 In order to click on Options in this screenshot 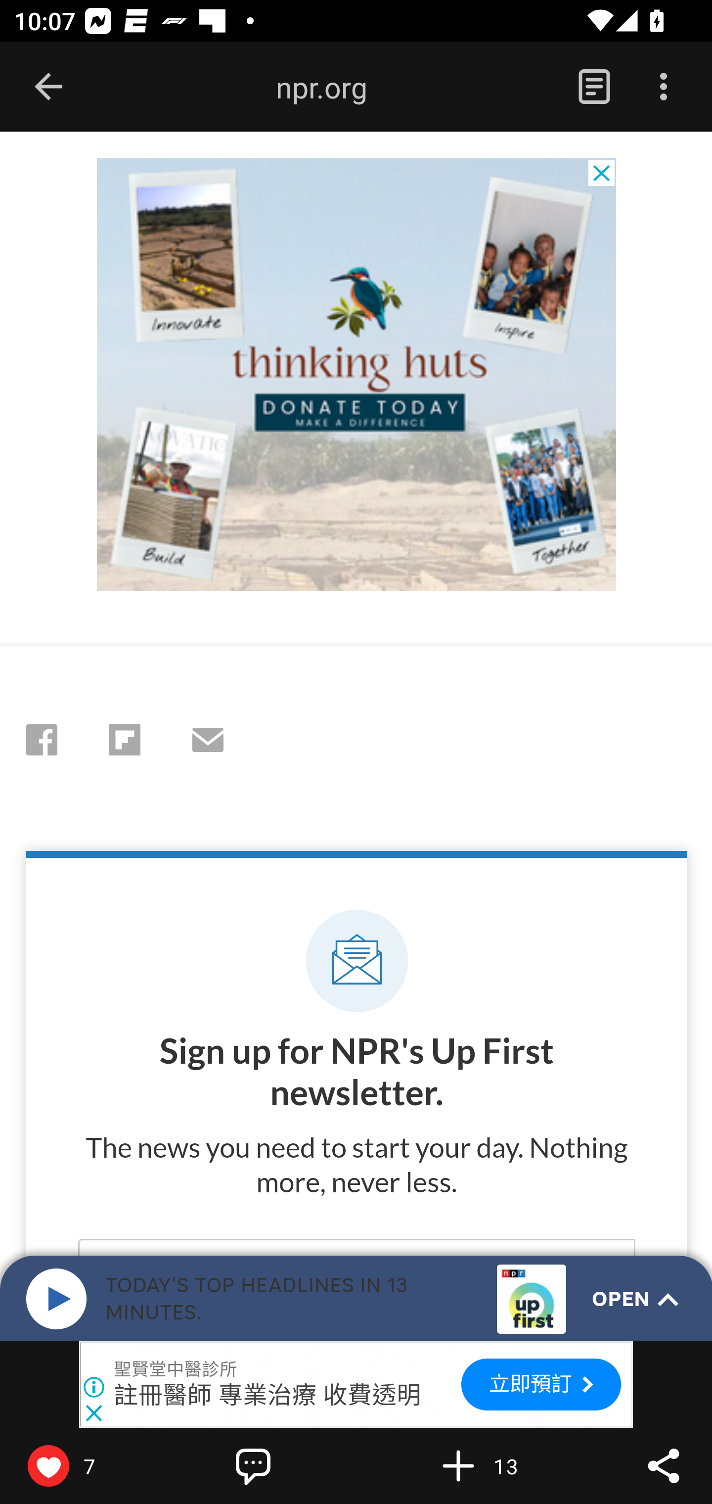, I will do `click(664, 87)`.